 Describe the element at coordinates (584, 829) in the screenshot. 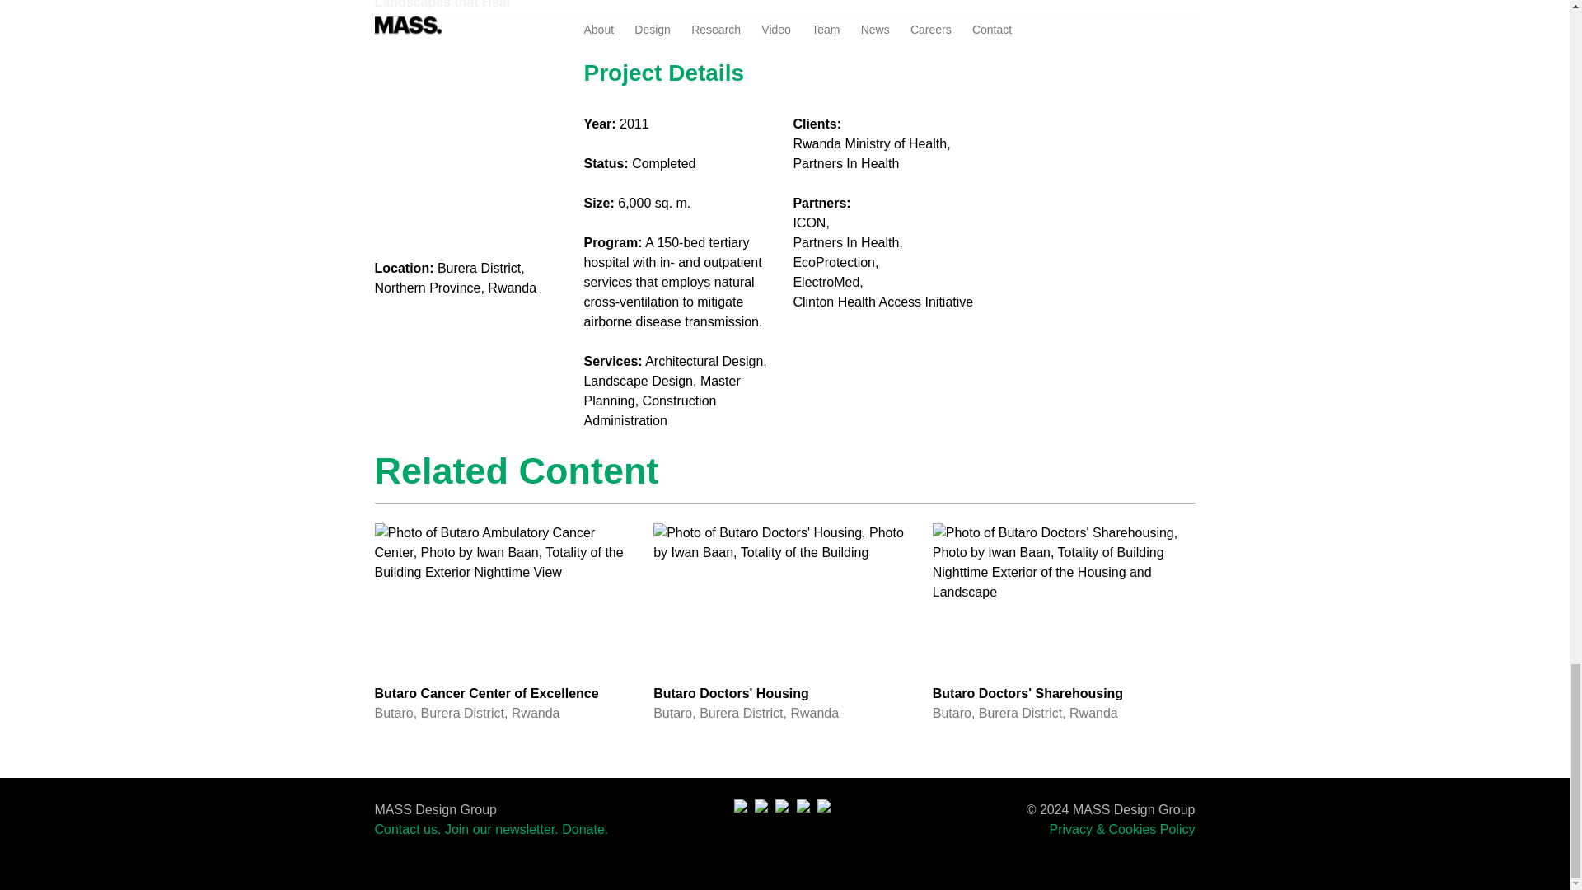

I see `Donate.` at that location.